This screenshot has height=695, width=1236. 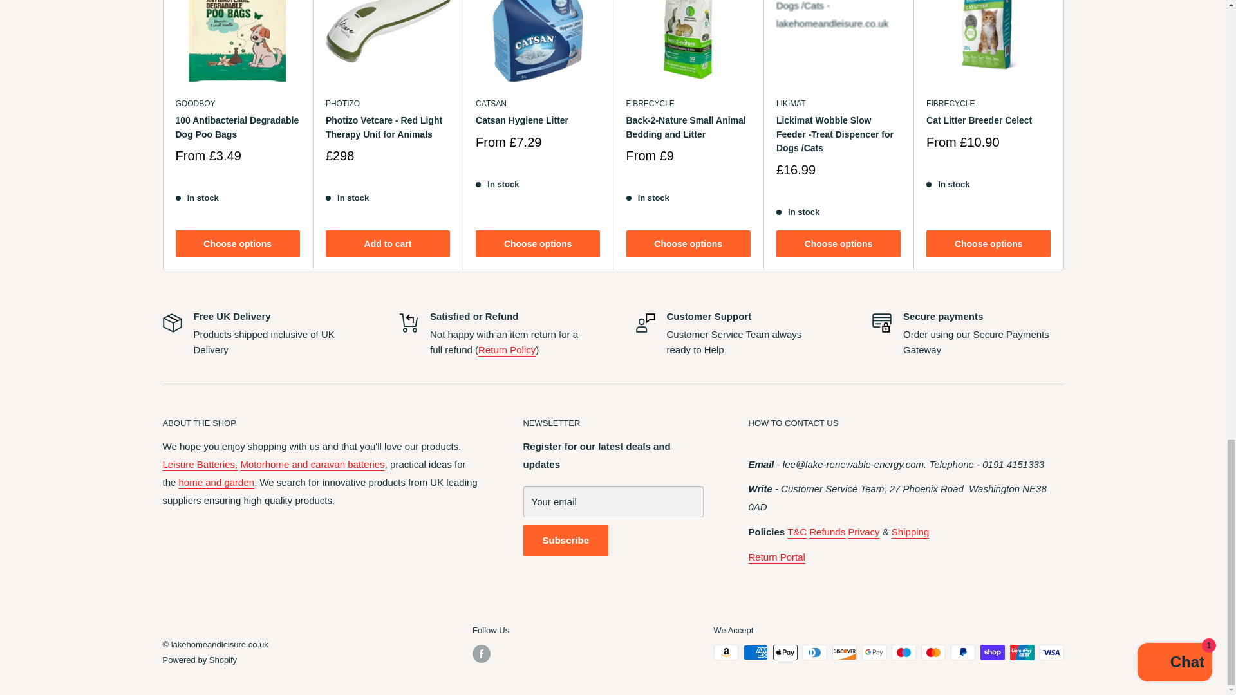 I want to click on Privacy Policy, so click(x=863, y=532).